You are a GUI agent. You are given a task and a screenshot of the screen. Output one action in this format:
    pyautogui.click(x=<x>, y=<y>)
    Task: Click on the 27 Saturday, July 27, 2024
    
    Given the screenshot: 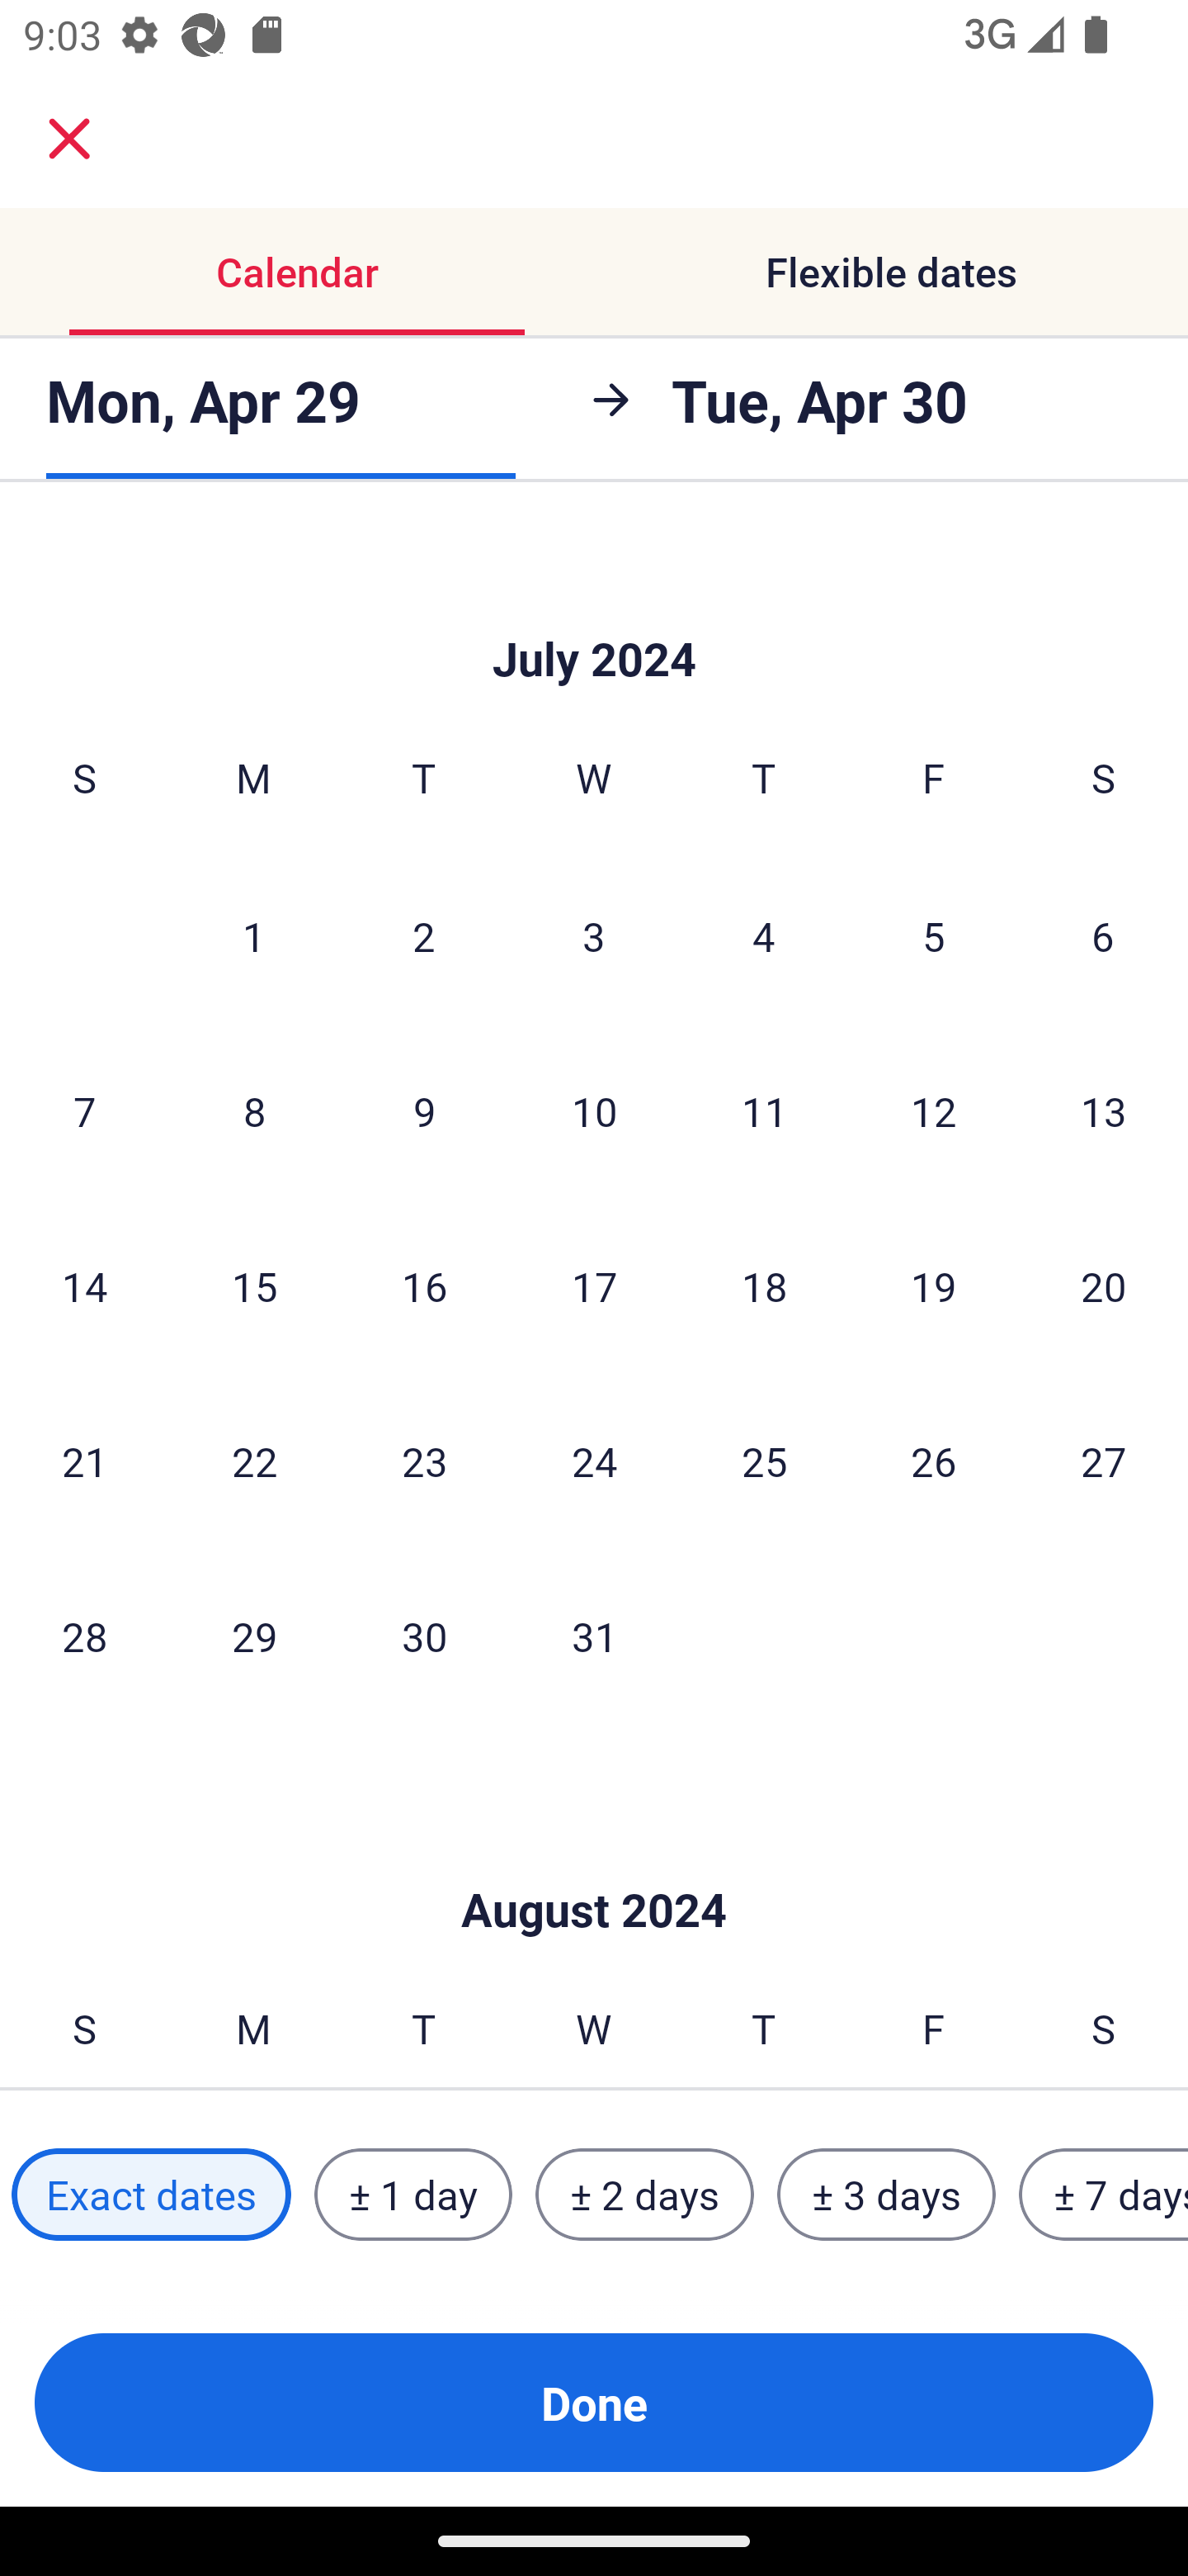 What is the action you would take?
    pyautogui.click(x=1104, y=1461)
    